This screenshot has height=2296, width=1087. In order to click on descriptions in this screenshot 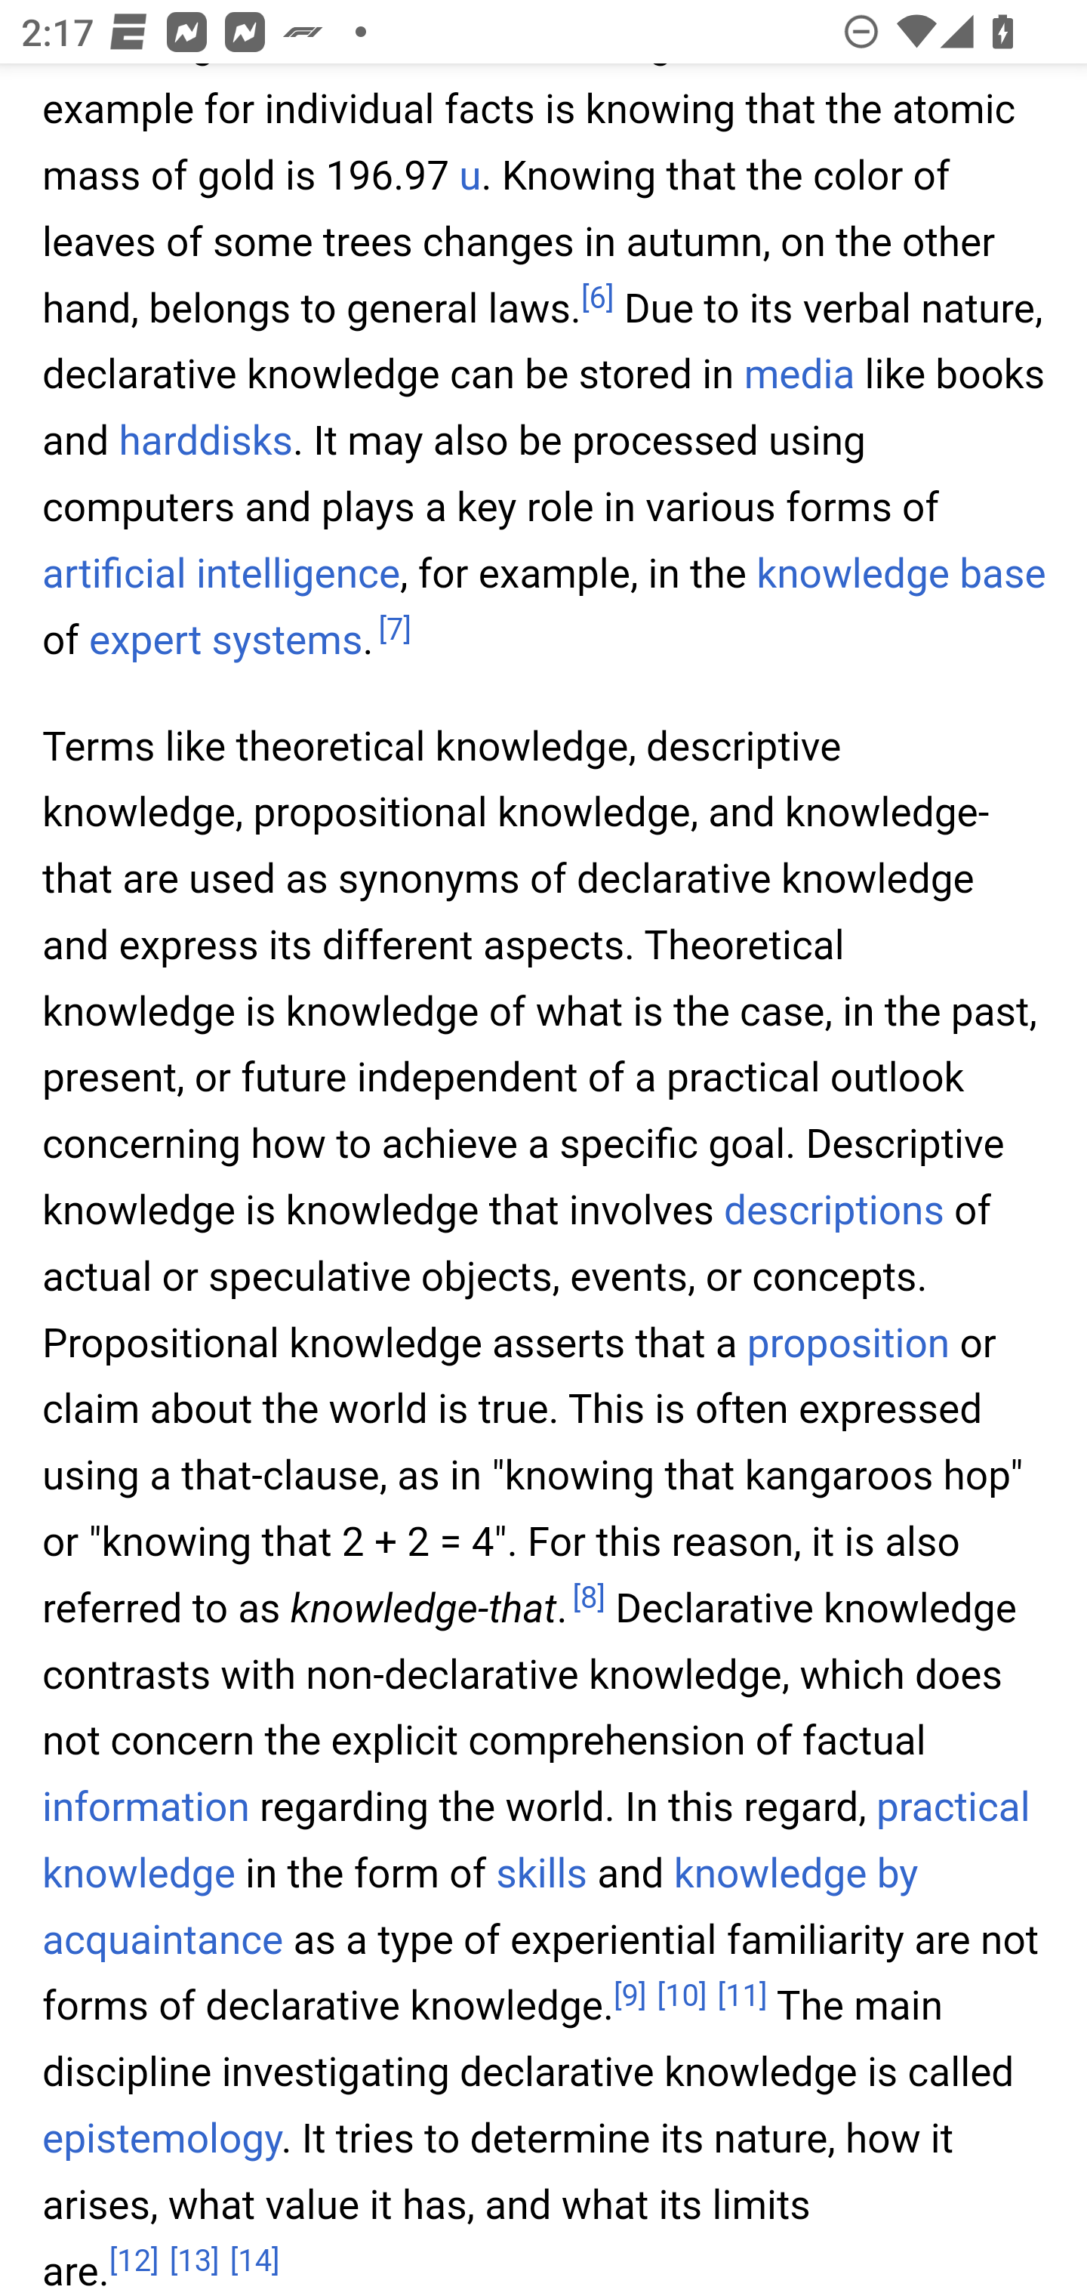, I will do `click(835, 1211)`.